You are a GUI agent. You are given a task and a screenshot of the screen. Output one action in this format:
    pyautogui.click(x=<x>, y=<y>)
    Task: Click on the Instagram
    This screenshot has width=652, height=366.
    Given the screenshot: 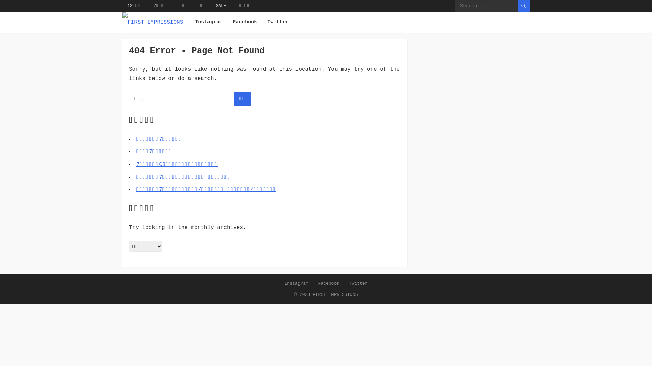 What is the action you would take?
    pyautogui.click(x=209, y=22)
    